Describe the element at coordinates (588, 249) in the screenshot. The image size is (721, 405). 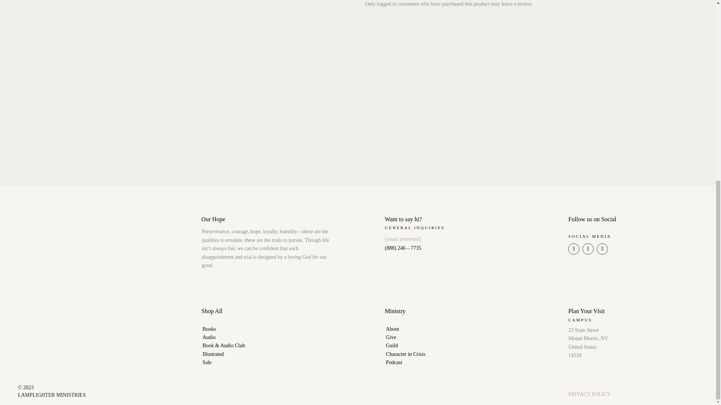
I see `Follow on X` at that location.